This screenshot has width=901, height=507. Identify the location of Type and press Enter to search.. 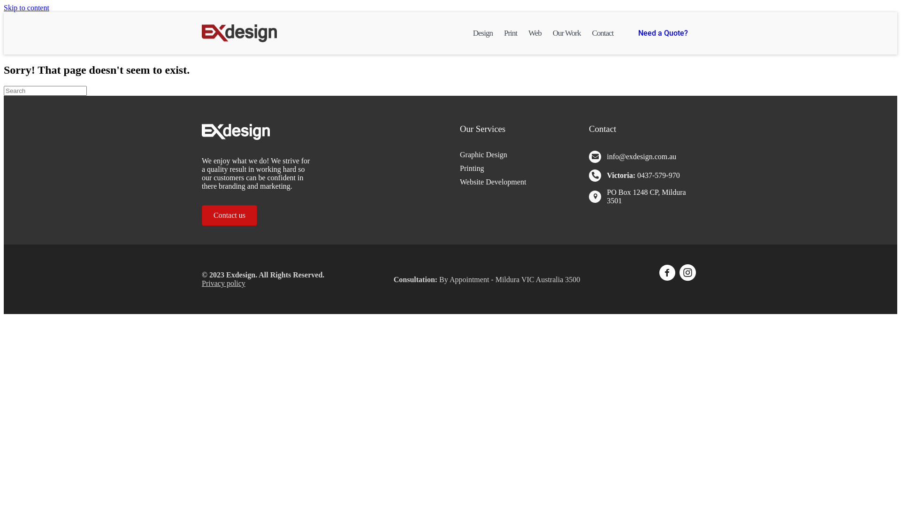
(450, 91).